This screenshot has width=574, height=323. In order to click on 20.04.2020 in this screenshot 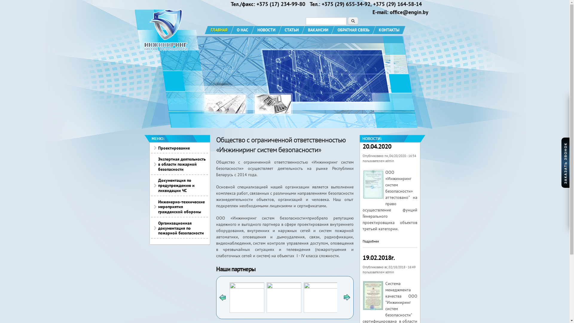, I will do `click(377, 147)`.